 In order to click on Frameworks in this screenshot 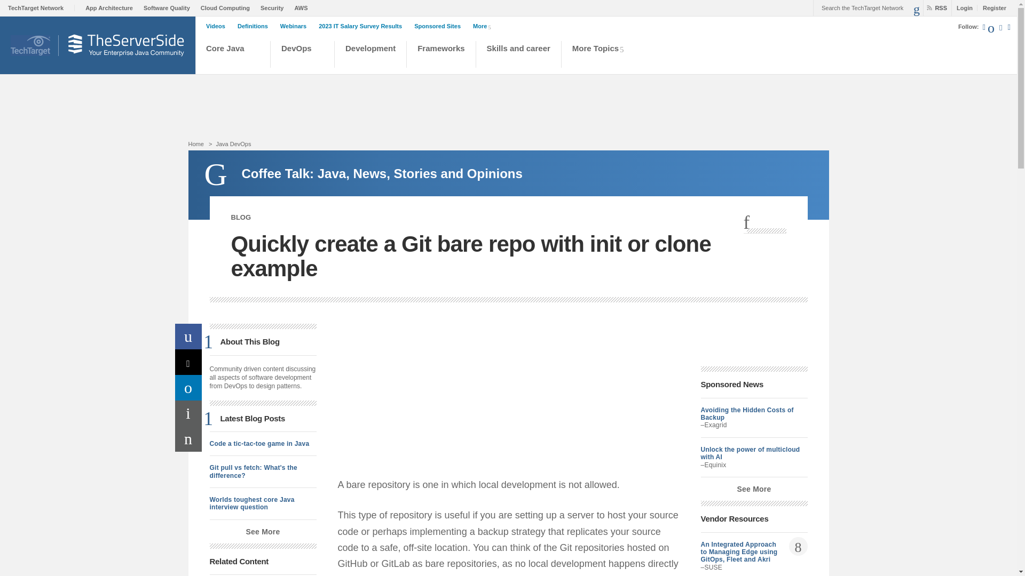, I will do `click(440, 55)`.